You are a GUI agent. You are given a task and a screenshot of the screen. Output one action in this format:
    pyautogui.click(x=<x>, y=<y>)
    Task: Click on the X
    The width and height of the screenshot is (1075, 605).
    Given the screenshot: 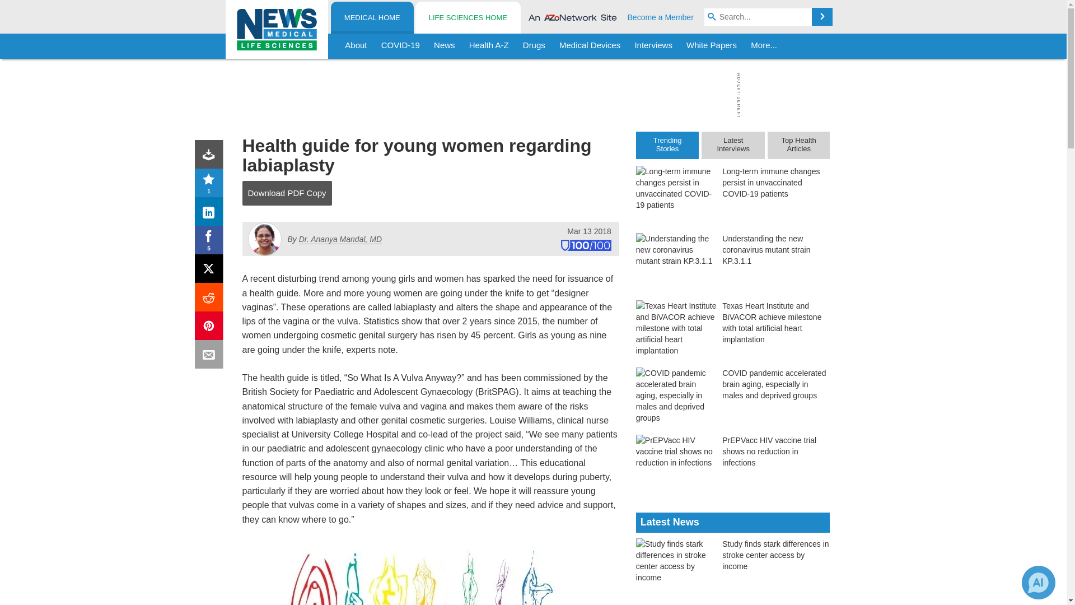 What is the action you would take?
    pyautogui.click(x=211, y=271)
    